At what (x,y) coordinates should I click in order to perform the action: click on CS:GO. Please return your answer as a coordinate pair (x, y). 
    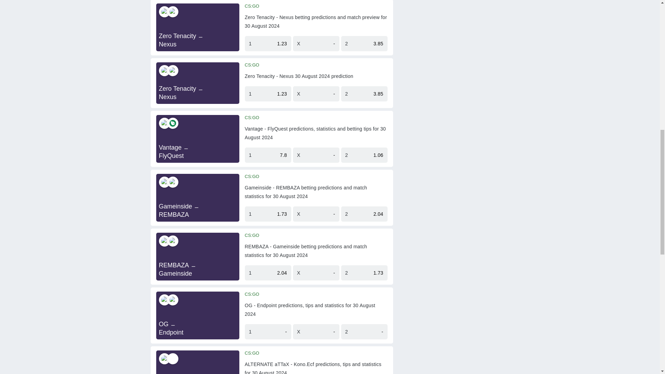
    Looking at the image, I should click on (252, 117).